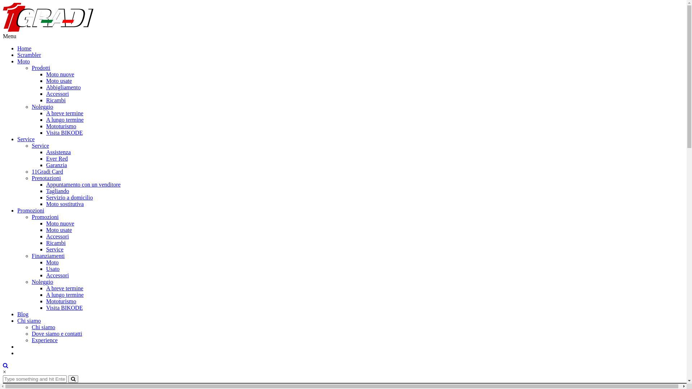 This screenshot has width=692, height=389. What do you see at coordinates (65, 133) in the screenshot?
I see `Visita BIKODE` at bounding box center [65, 133].